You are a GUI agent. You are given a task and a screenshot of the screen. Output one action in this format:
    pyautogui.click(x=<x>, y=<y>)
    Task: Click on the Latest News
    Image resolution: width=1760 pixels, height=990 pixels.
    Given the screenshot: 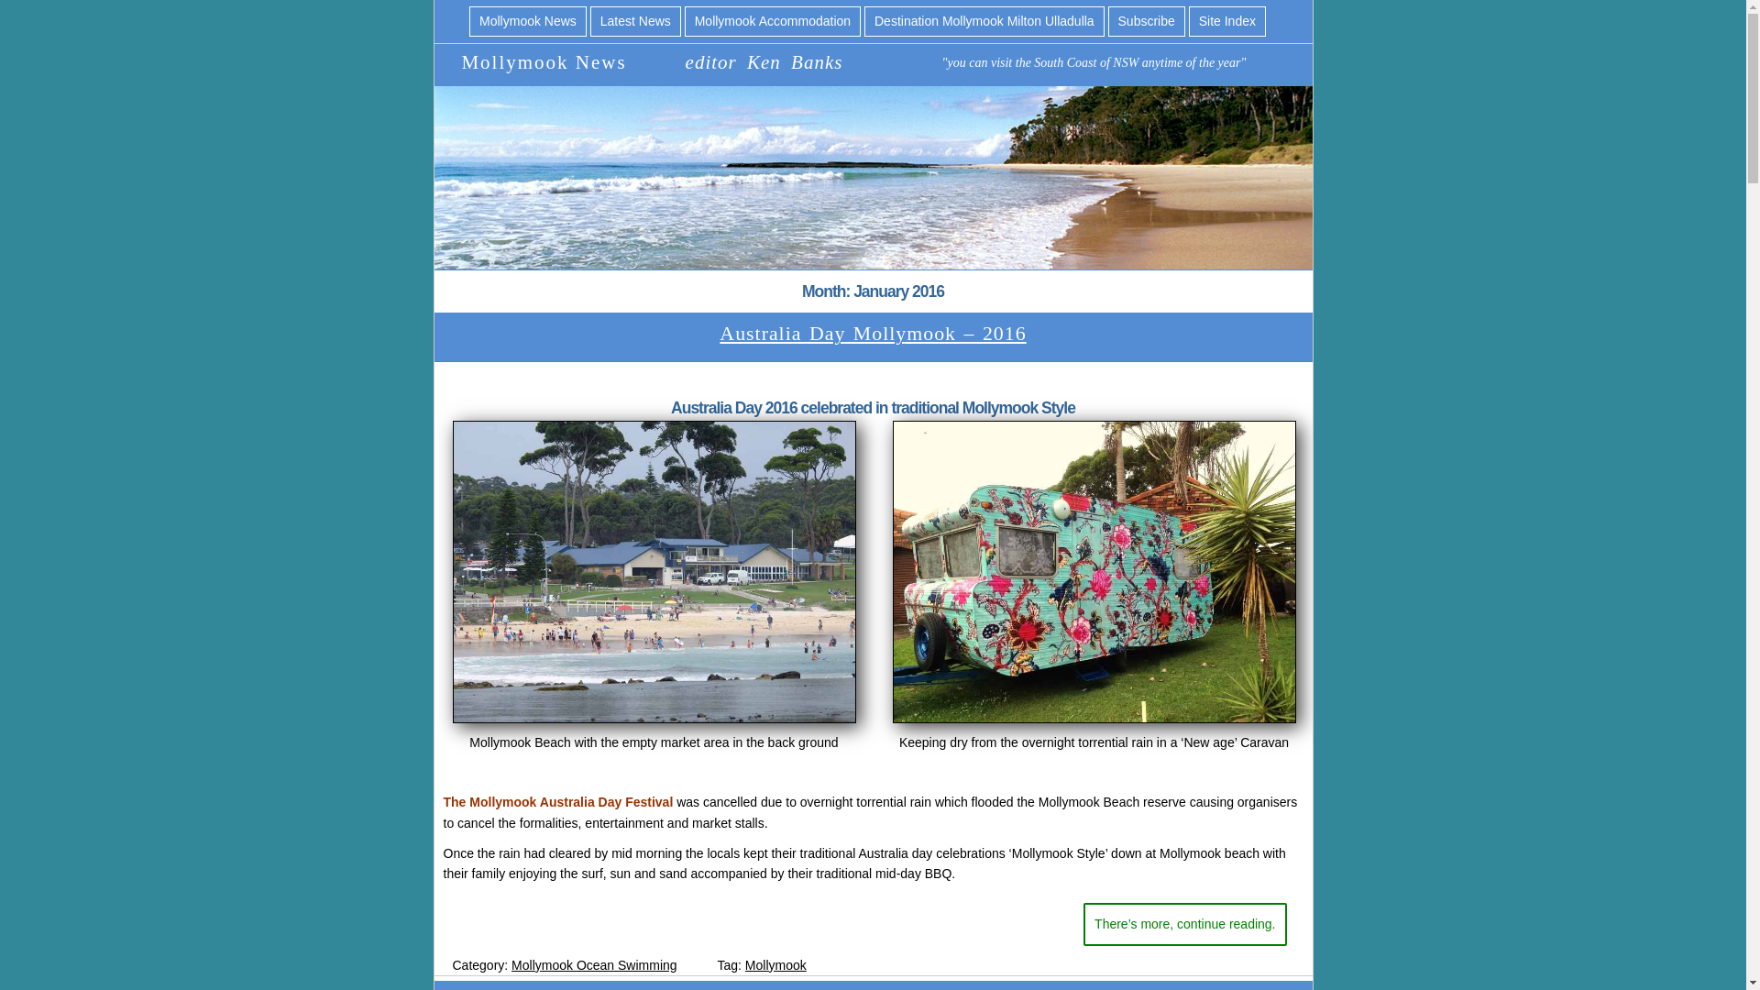 What is the action you would take?
    pyautogui.click(x=635, y=20)
    